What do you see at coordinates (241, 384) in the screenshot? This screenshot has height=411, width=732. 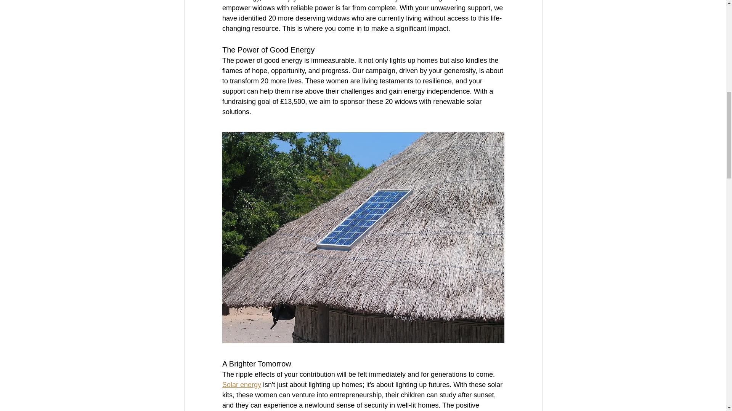 I see `Solar energy` at bounding box center [241, 384].